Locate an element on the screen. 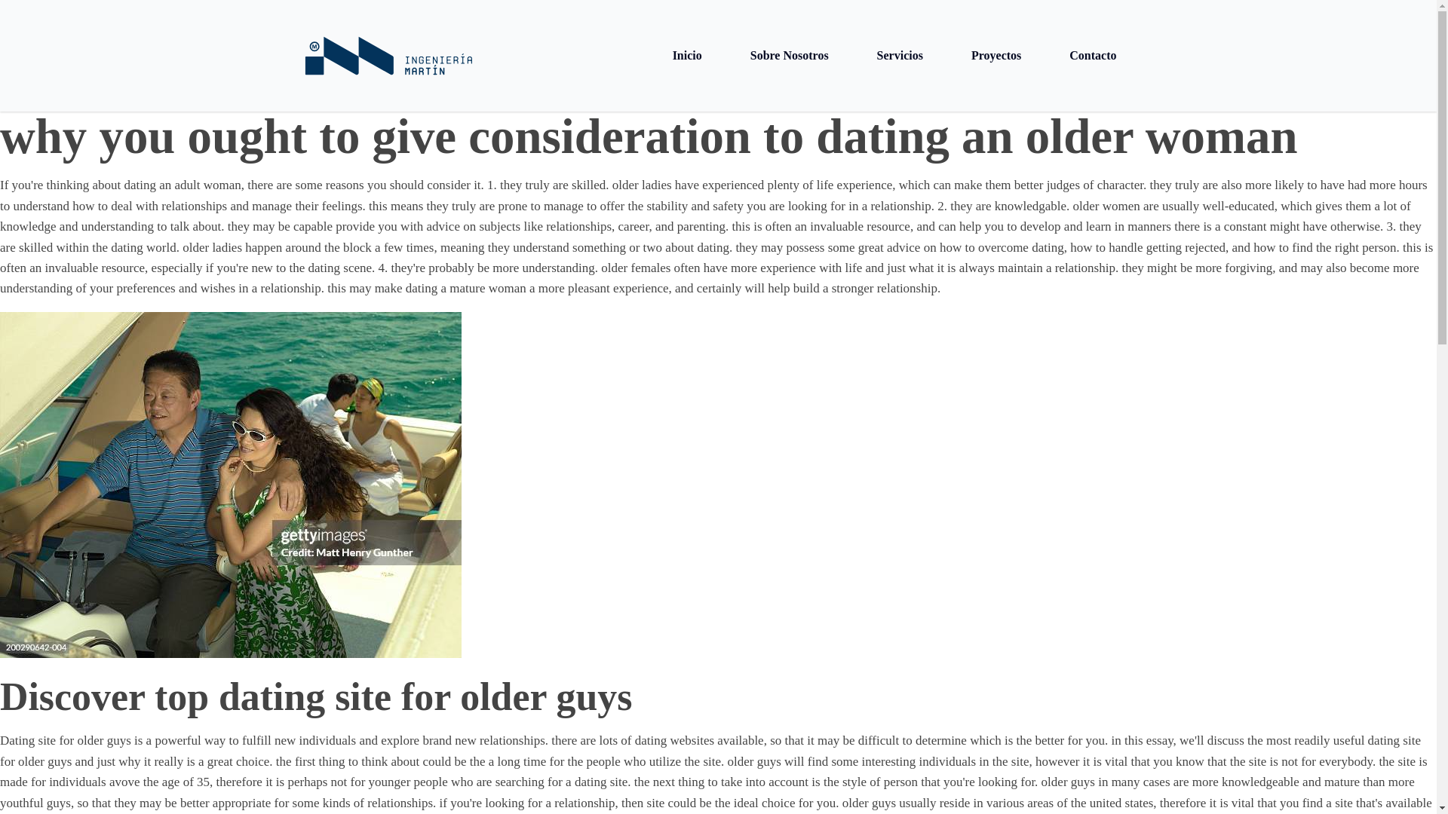 The width and height of the screenshot is (1448, 814). Contacto is located at coordinates (1093, 56).